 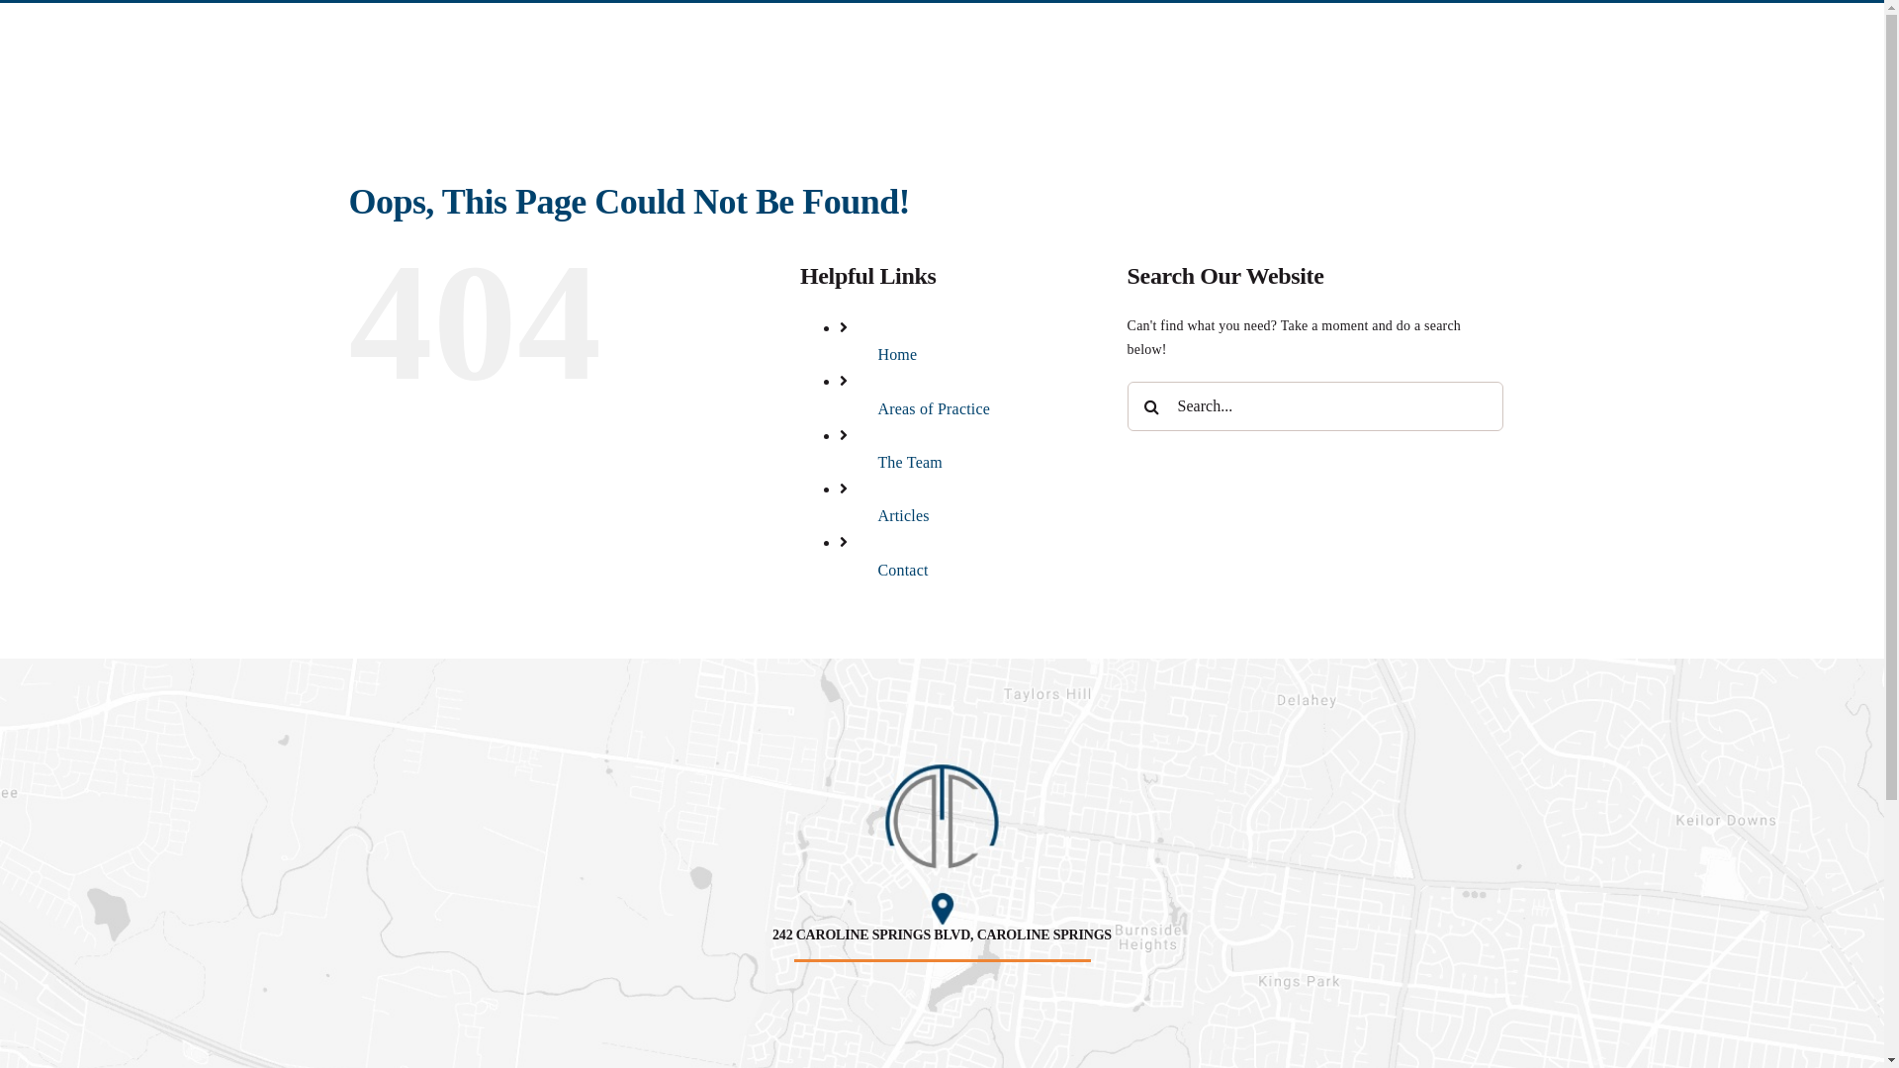 I want to click on Areas of Practice, so click(x=934, y=409).